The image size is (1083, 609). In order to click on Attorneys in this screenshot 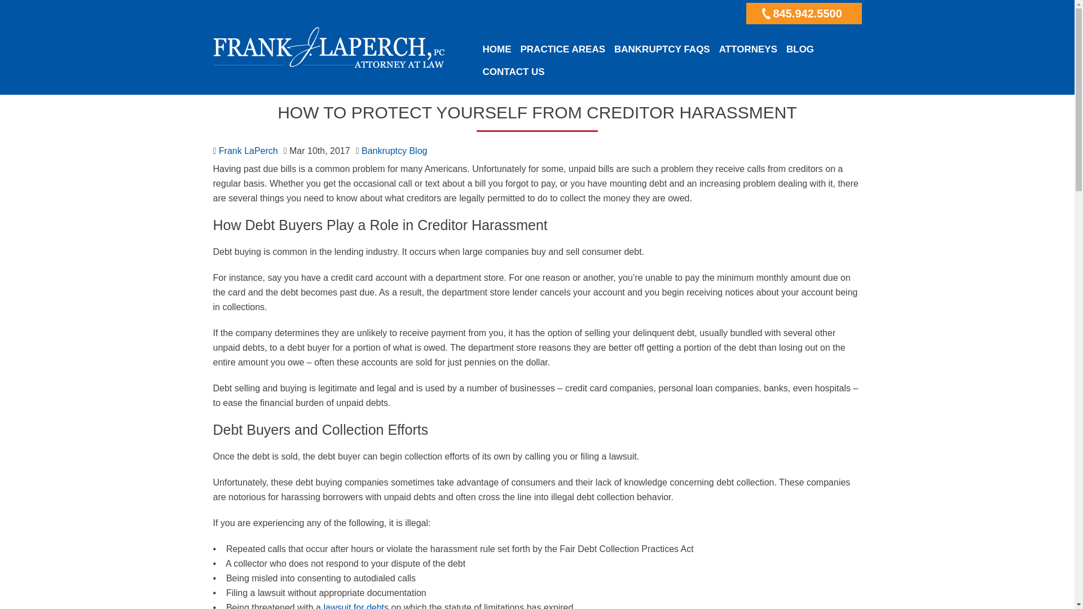, I will do `click(748, 47)`.